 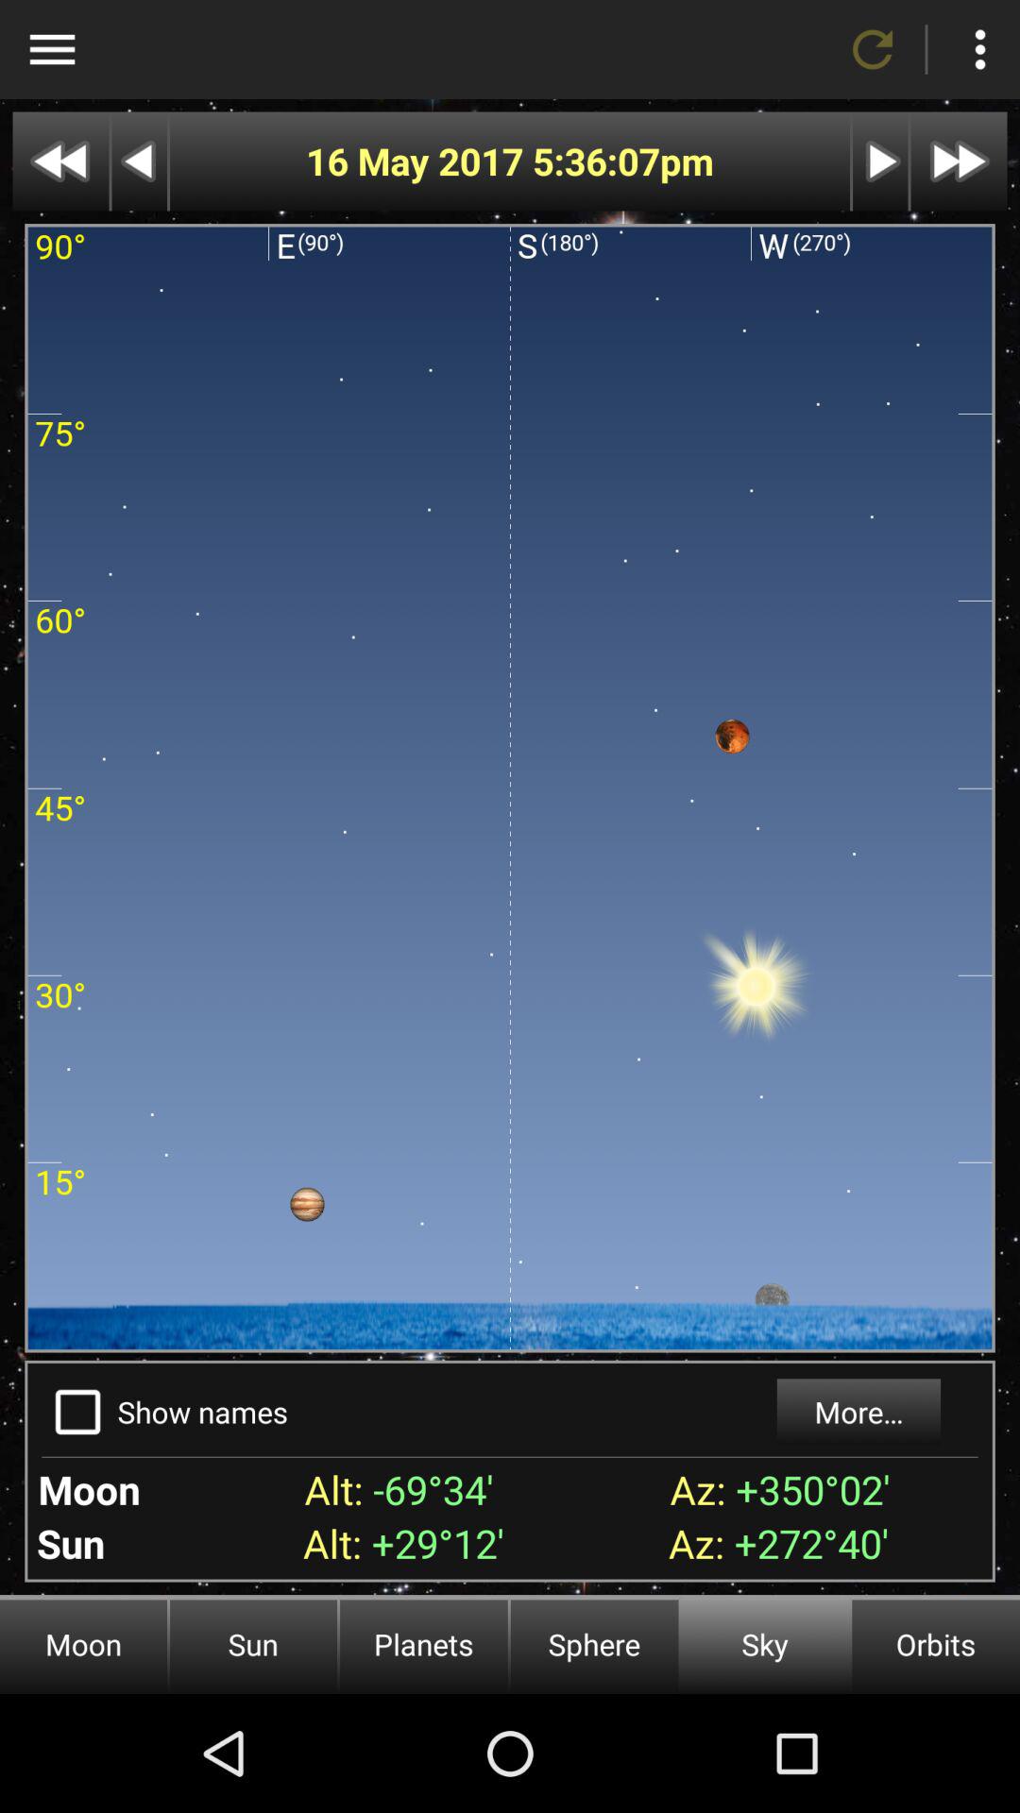 I want to click on open icon to the right of 16 may 2017  item, so click(x=595, y=161).